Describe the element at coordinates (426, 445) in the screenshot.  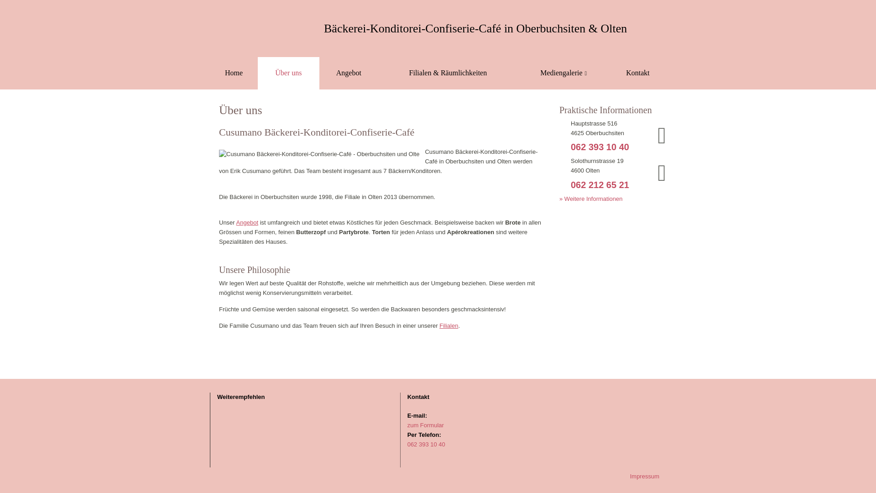
I see `062 393 10 40` at that location.